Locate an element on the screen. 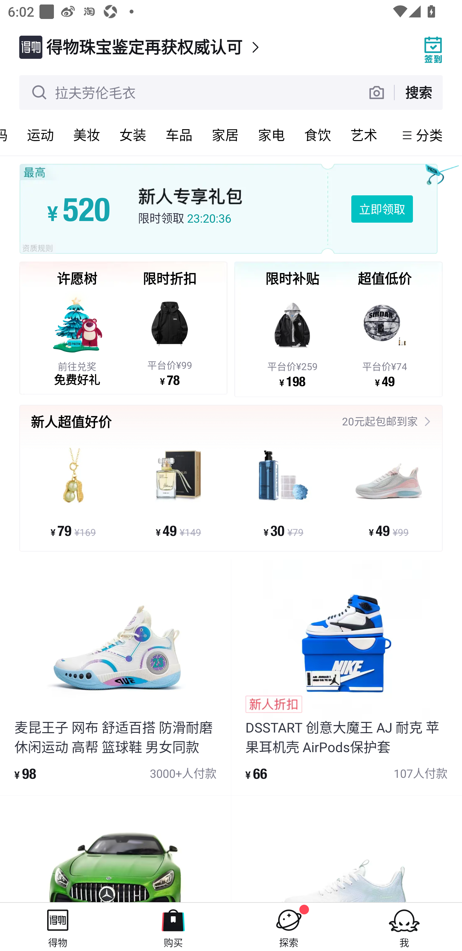 The width and height of the screenshot is (462, 951). 前往兑奖 免费好礼 is located at coordinates (77, 338).